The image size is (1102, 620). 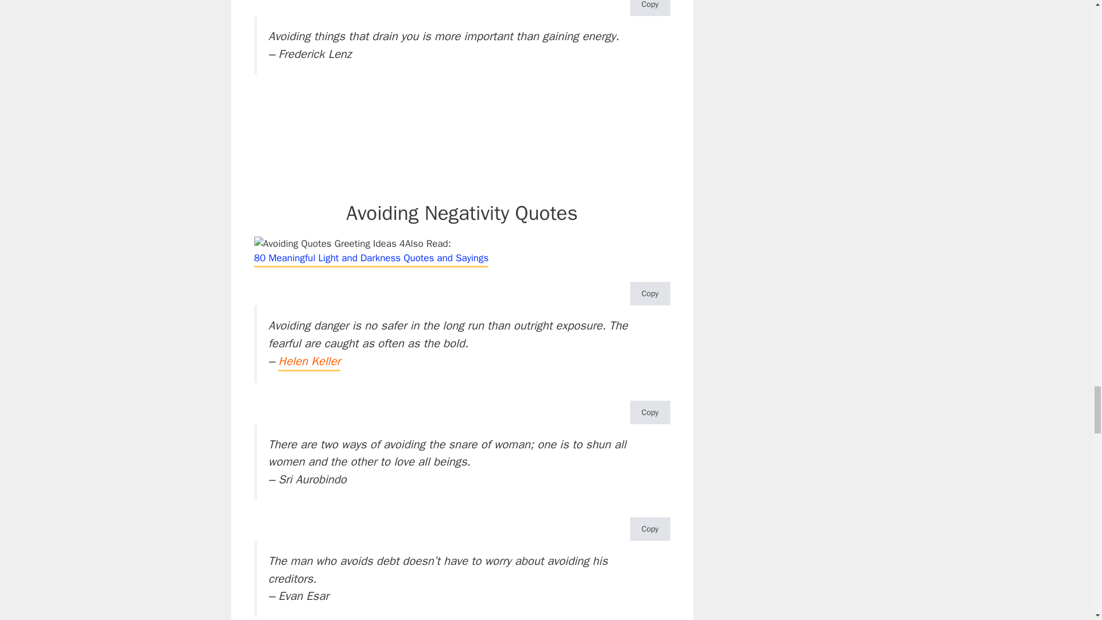 I want to click on Copy, so click(x=650, y=528).